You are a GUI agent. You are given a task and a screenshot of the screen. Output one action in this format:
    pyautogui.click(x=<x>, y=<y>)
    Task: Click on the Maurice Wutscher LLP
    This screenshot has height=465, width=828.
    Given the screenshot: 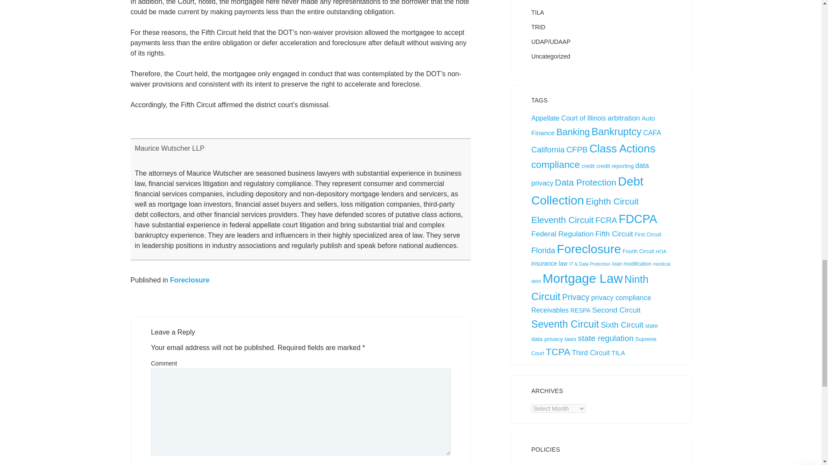 What is the action you would take?
    pyautogui.click(x=169, y=148)
    